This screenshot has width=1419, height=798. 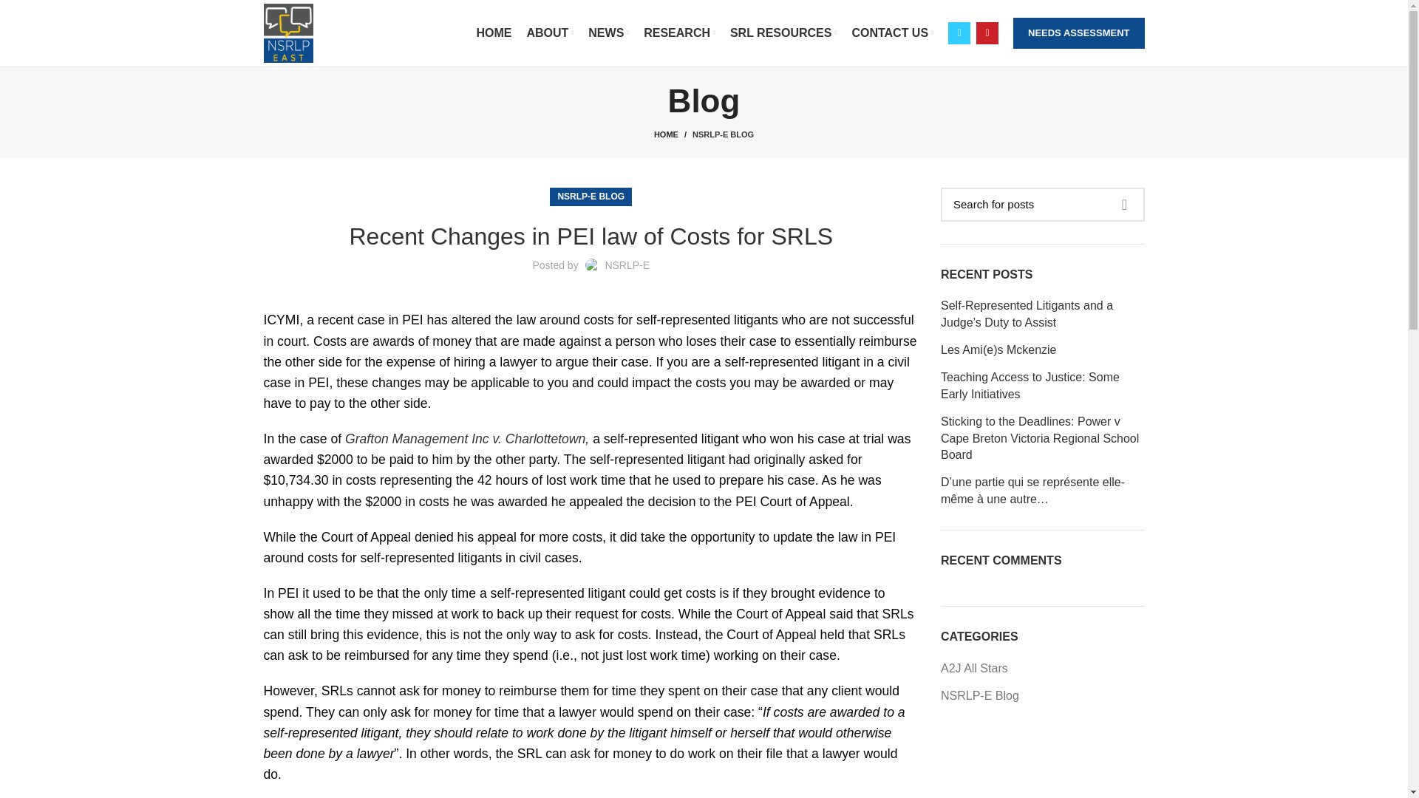 What do you see at coordinates (494, 33) in the screenshot?
I see `HOME` at bounding box center [494, 33].